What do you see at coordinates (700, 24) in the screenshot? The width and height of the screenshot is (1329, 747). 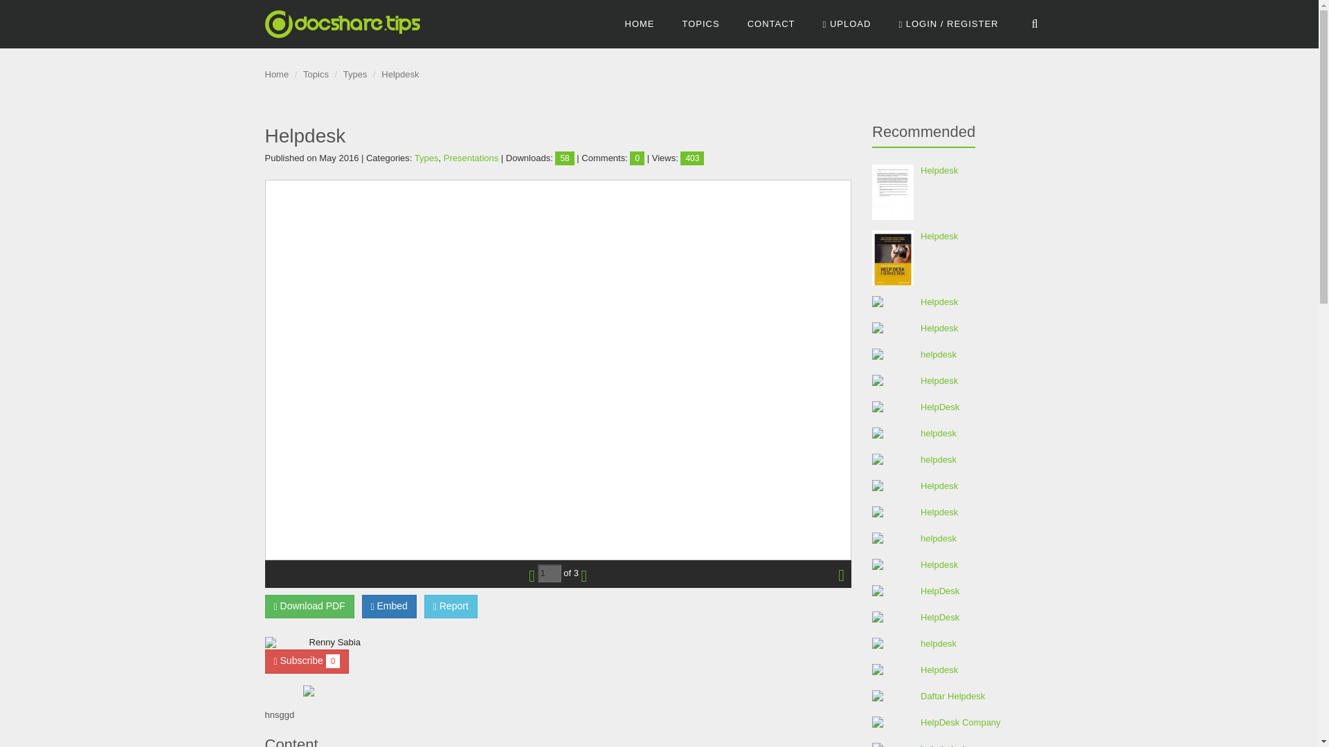 I see `TOPICS` at bounding box center [700, 24].